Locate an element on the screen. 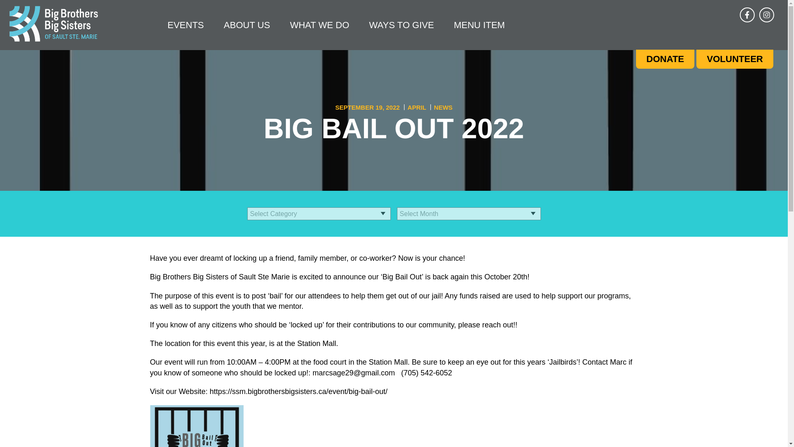 This screenshot has height=447, width=794. EVENTS is located at coordinates (185, 24).